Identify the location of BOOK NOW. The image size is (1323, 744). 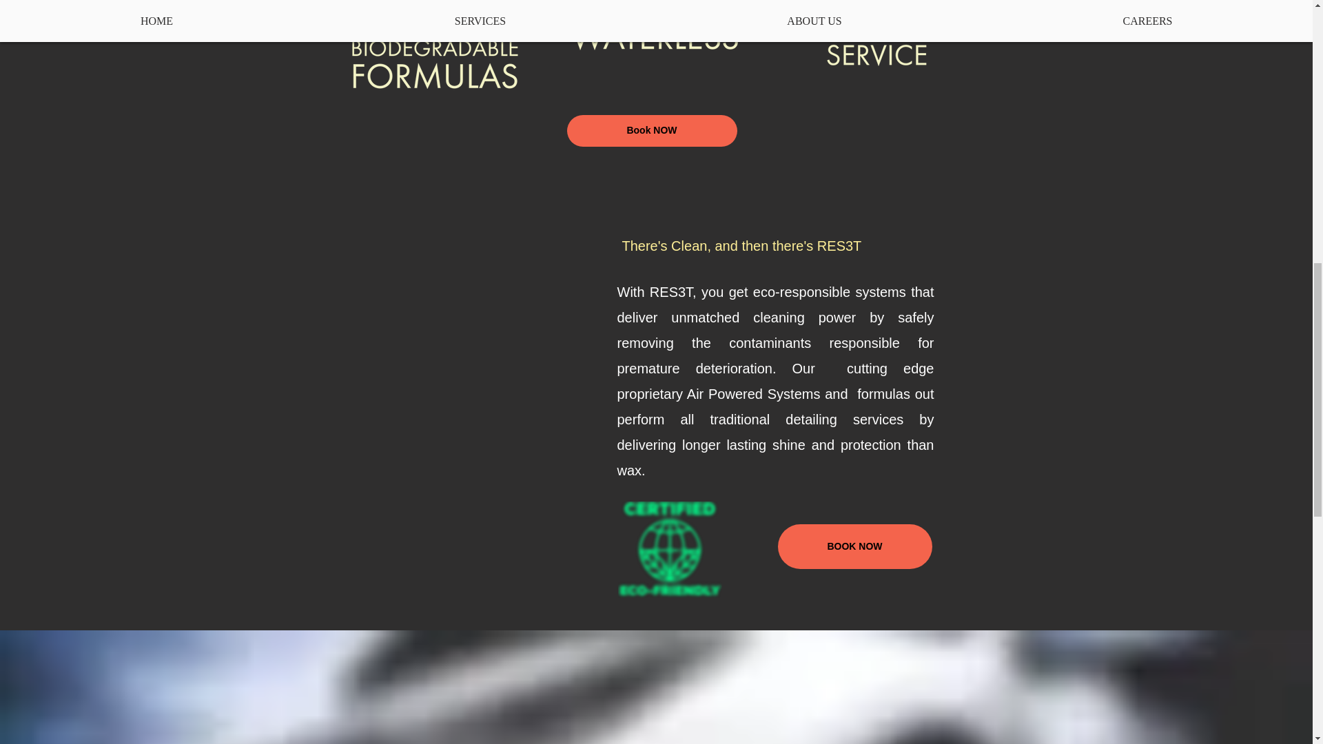
(854, 547).